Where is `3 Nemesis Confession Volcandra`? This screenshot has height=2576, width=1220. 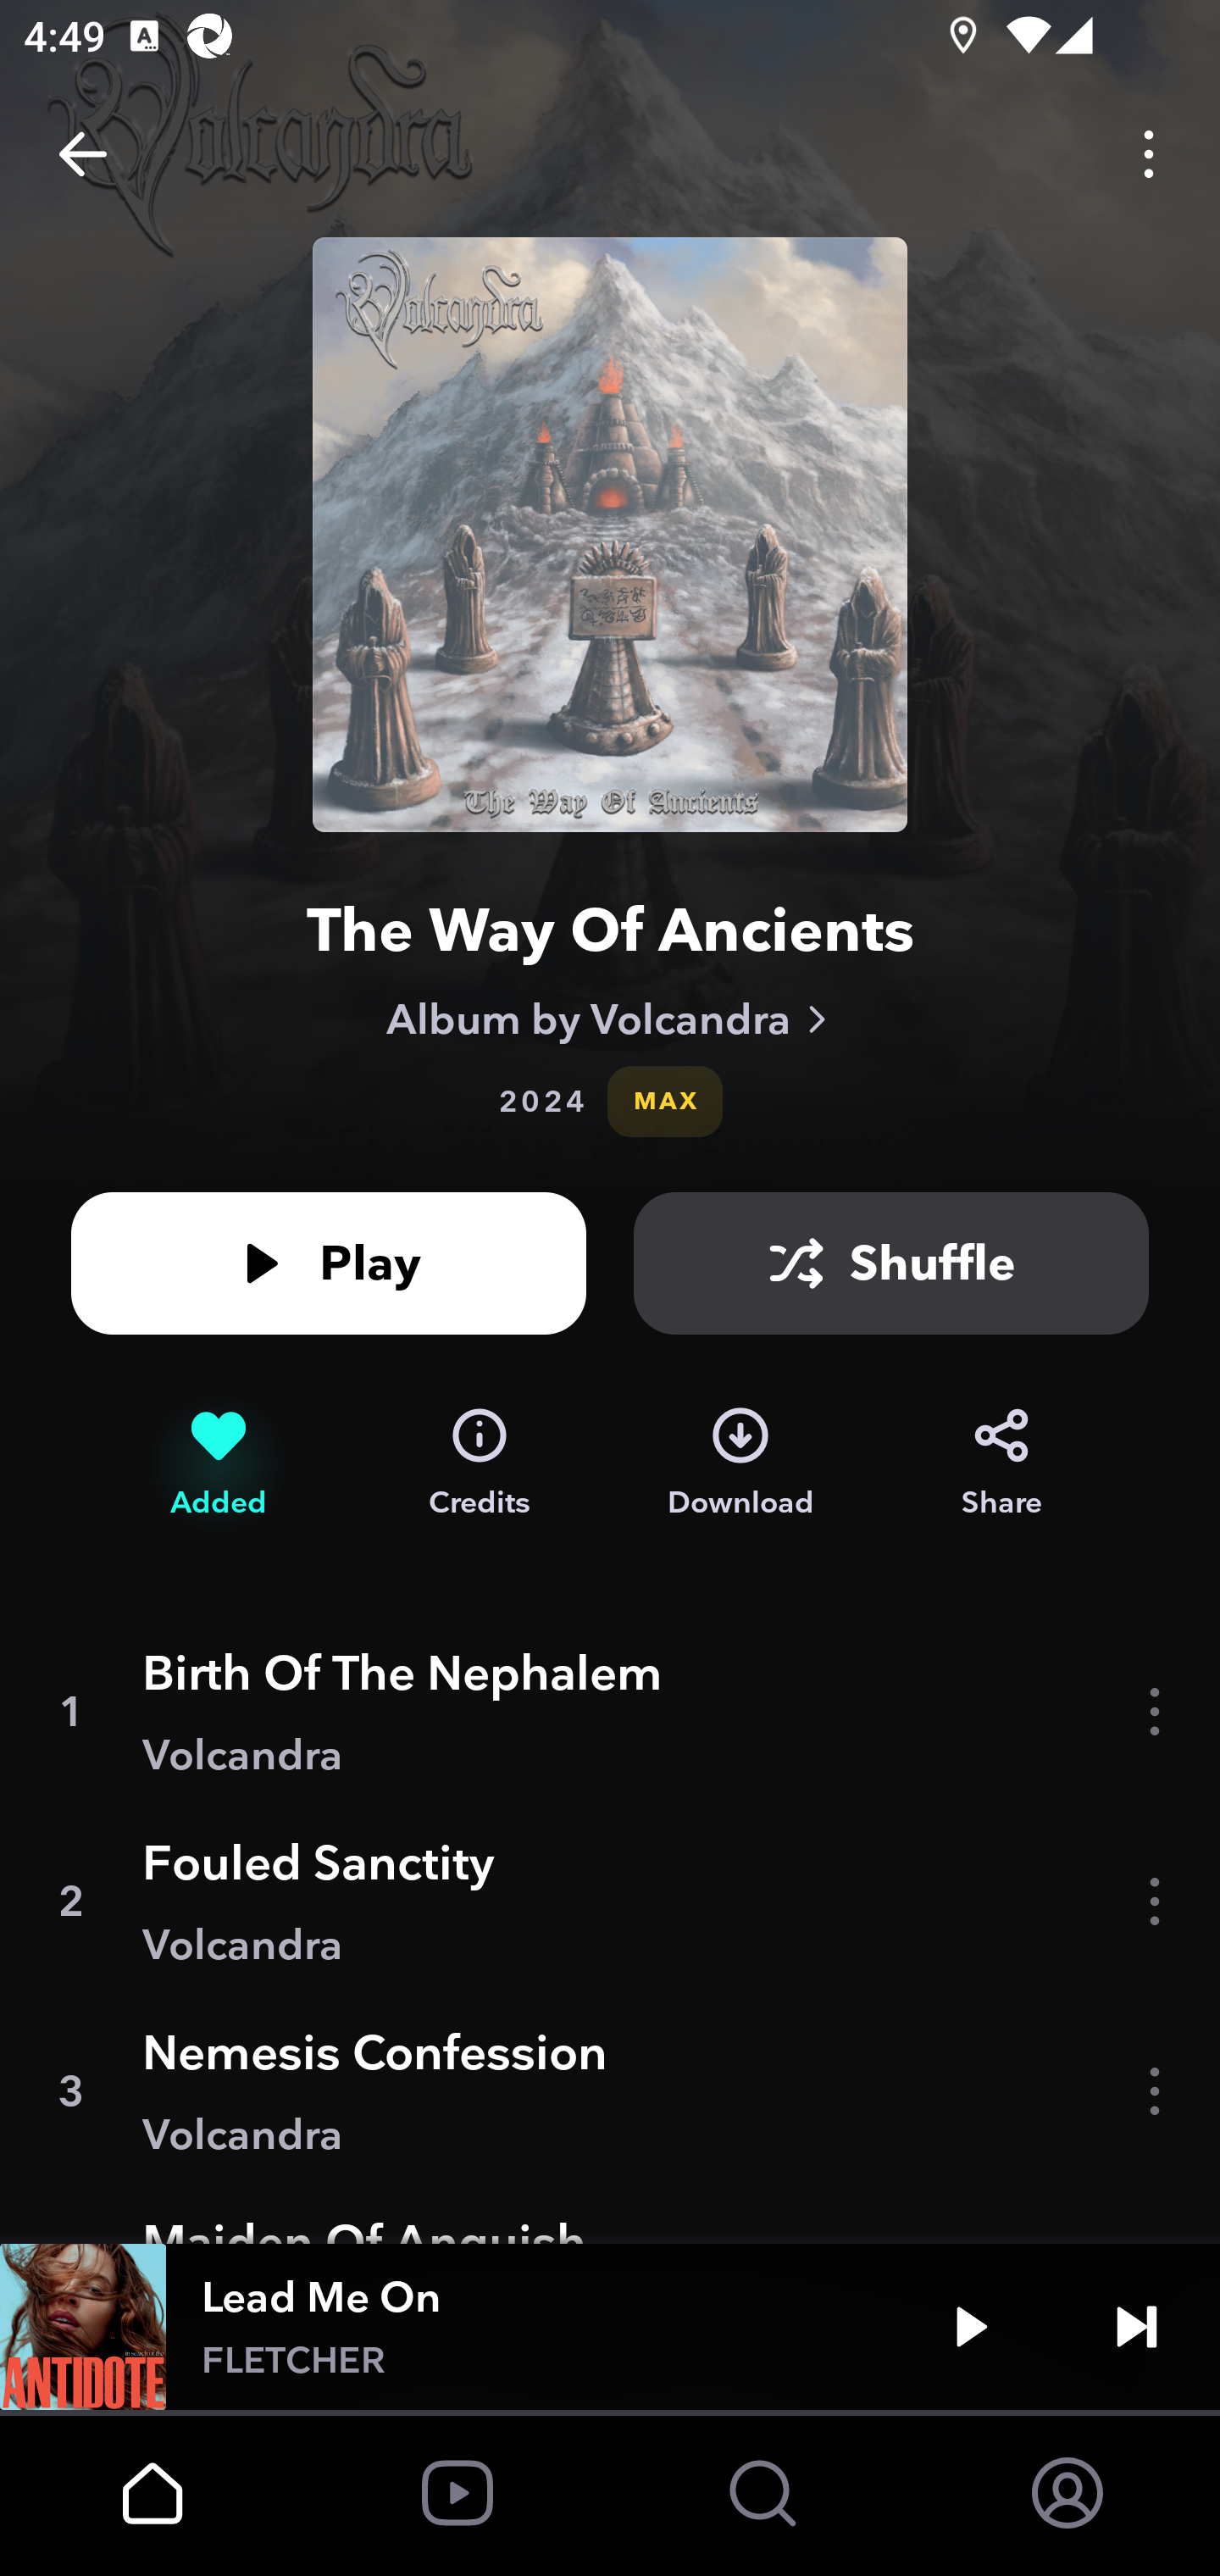
3 Nemesis Confession Volcandra is located at coordinates (610, 2091).